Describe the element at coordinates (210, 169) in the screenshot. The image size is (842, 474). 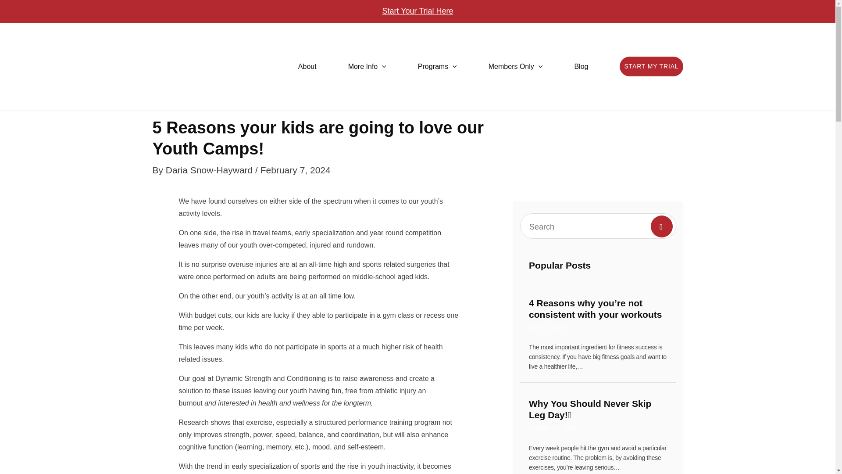
I see `View all posts by Daria Snow-Hayward` at that location.